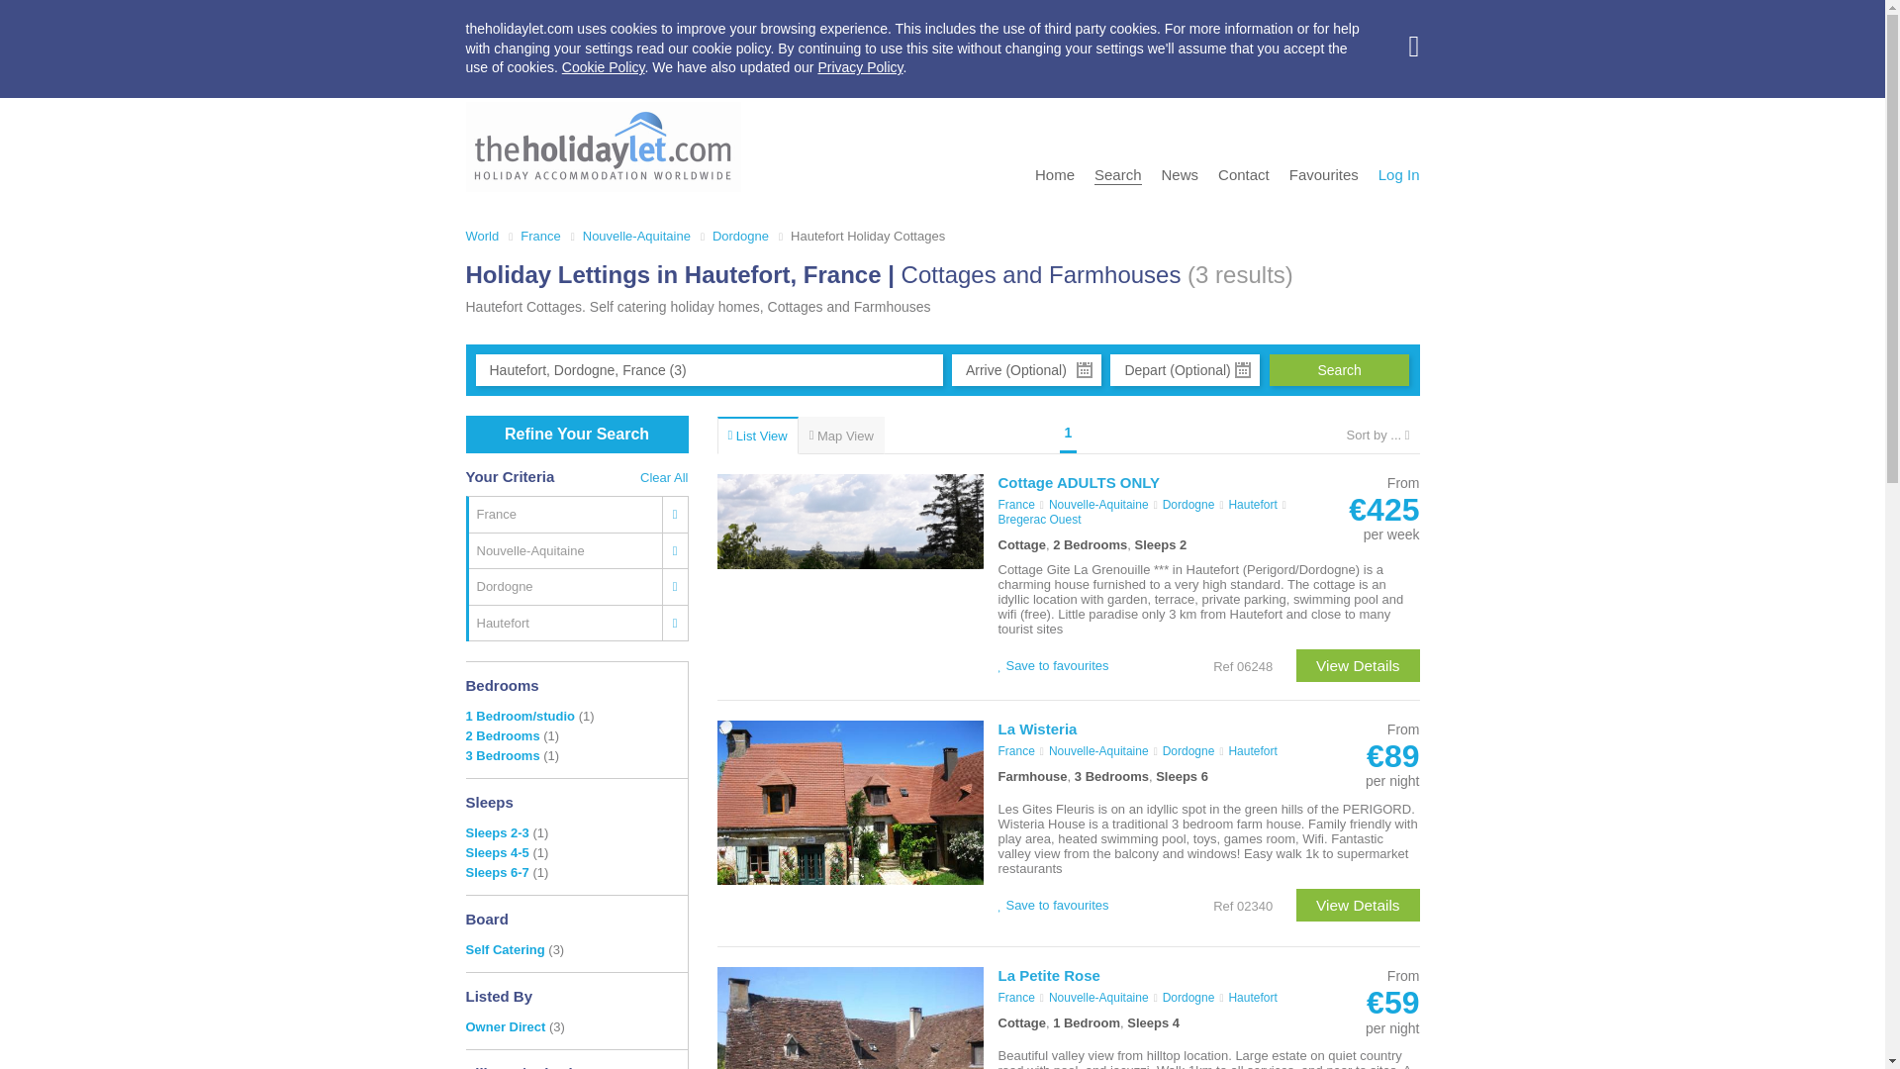  Describe the element at coordinates (849, 824) in the screenshot. I see `La Wisteria` at that location.